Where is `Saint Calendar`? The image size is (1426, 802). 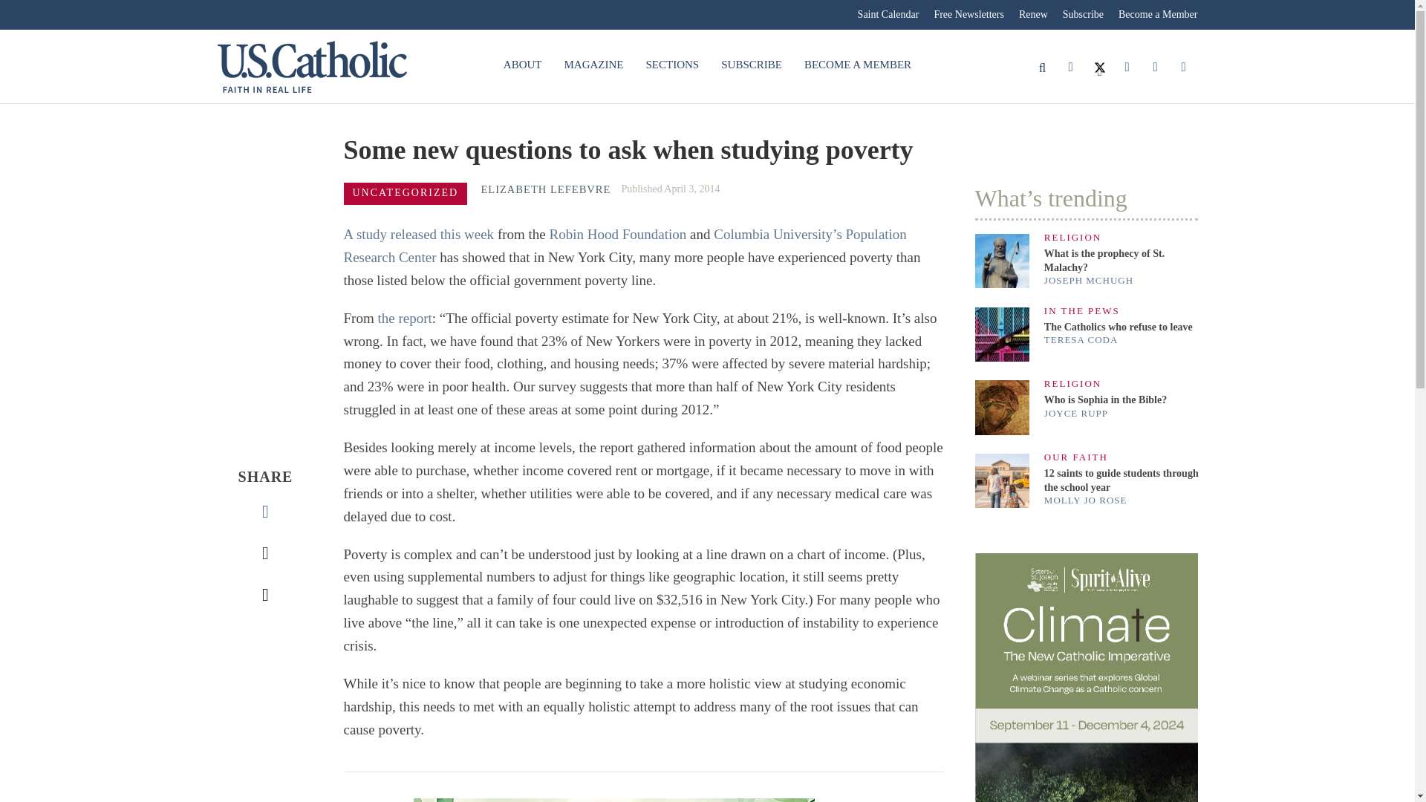
Saint Calendar is located at coordinates (888, 15).